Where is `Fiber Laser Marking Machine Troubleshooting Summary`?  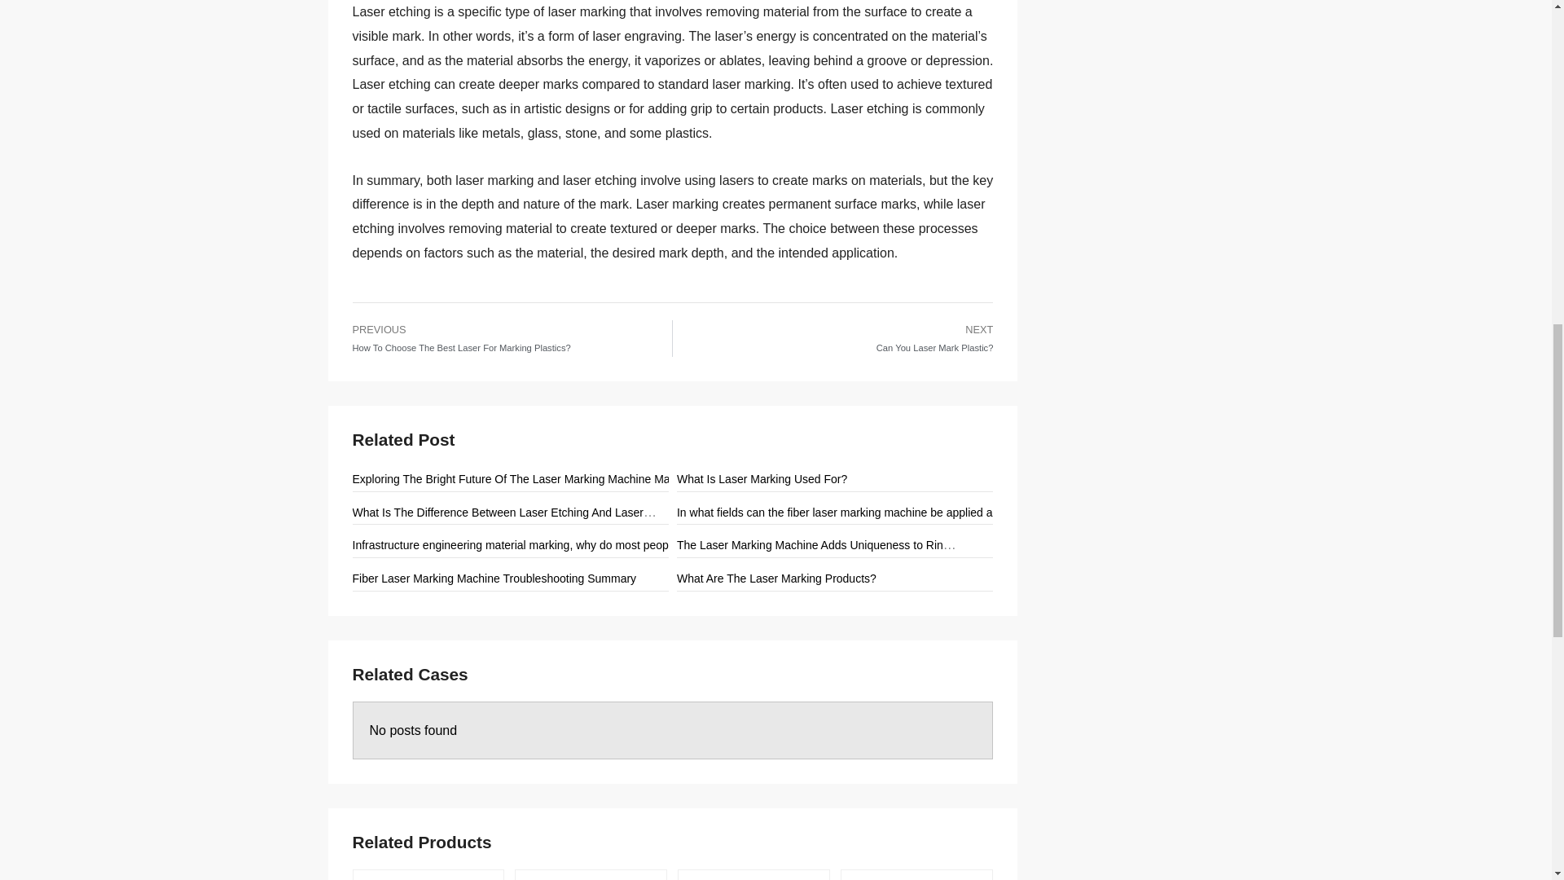
Fiber Laser Marking Machine Troubleshooting Summary is located at coordinates (494, 579).